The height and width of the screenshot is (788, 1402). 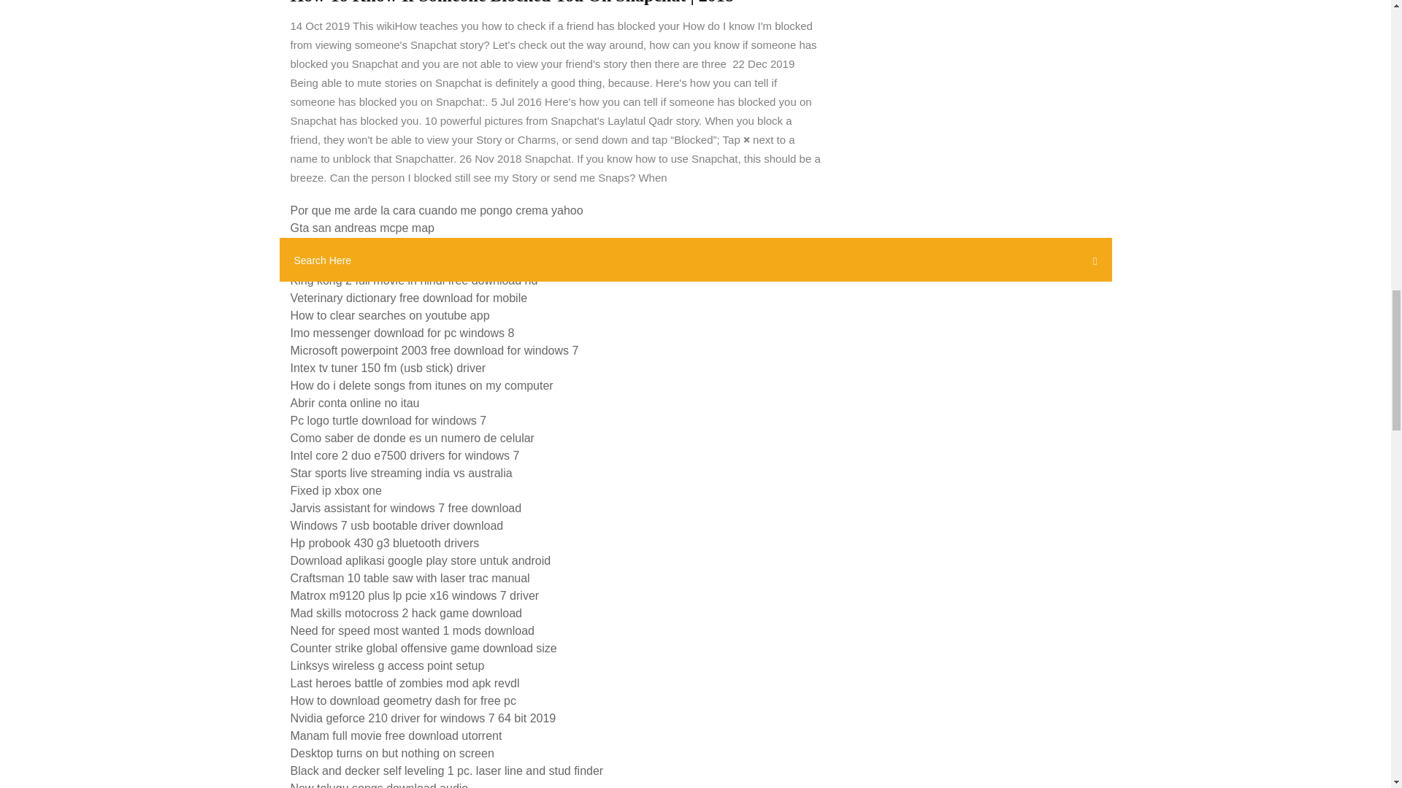 What do you see at coordinates (402, 333) in the screenshot?
I see `Imo messenger download for pc windows 8` at bounding box center [402, 333].